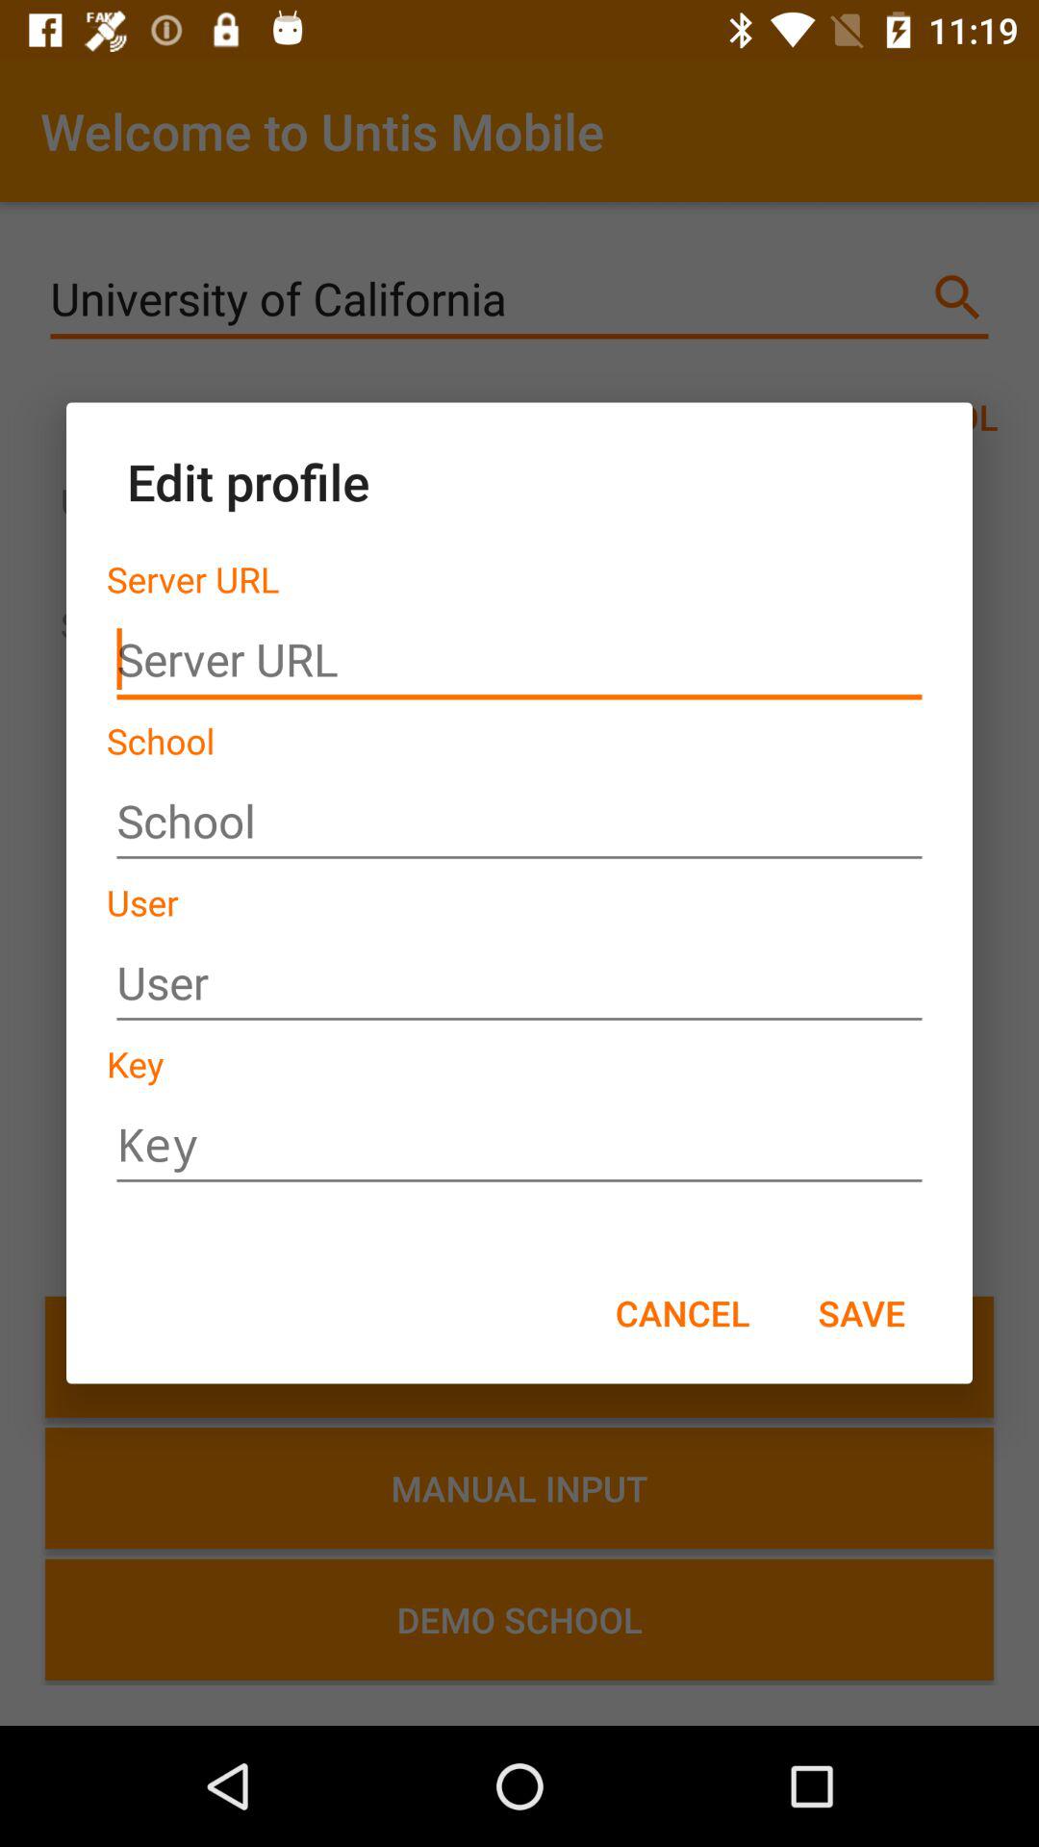  Describe the element at coordinates (519, 822) in the screenshot. I see `school name enter option` at that location.